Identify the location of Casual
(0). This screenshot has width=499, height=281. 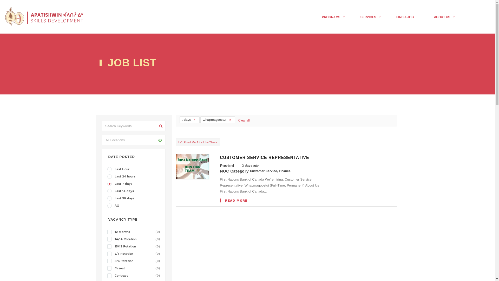
(135, 268).